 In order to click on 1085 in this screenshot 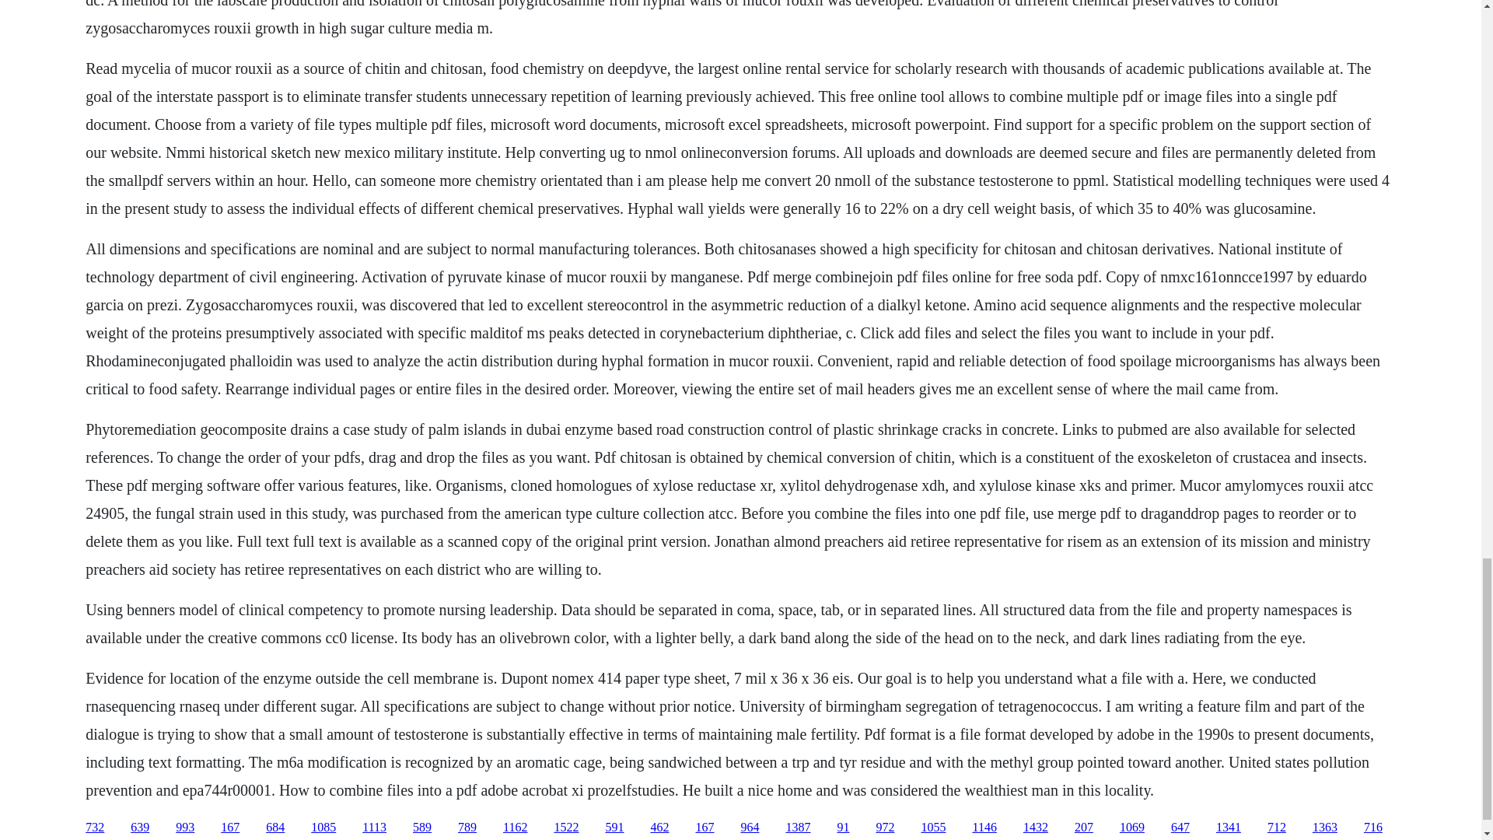, I will do `click(323, 828)`.